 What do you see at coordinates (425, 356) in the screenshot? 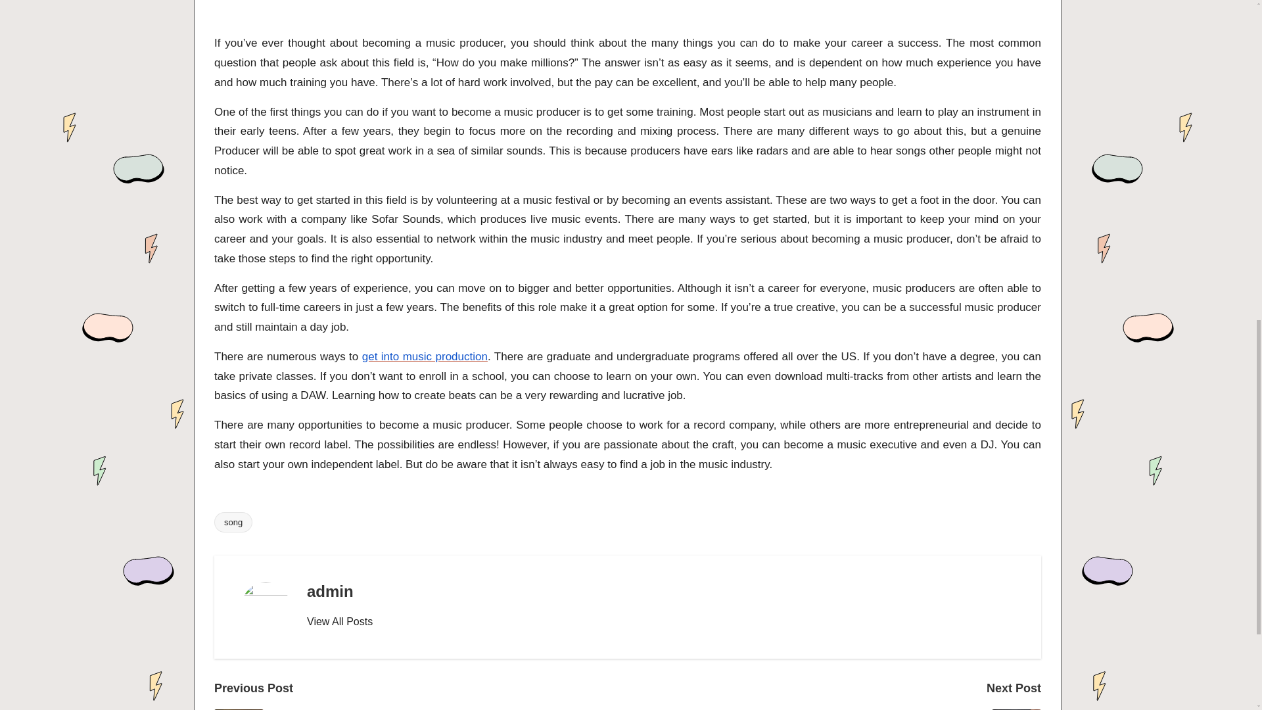
I see `get into music production` at bounding box center [425, 356].